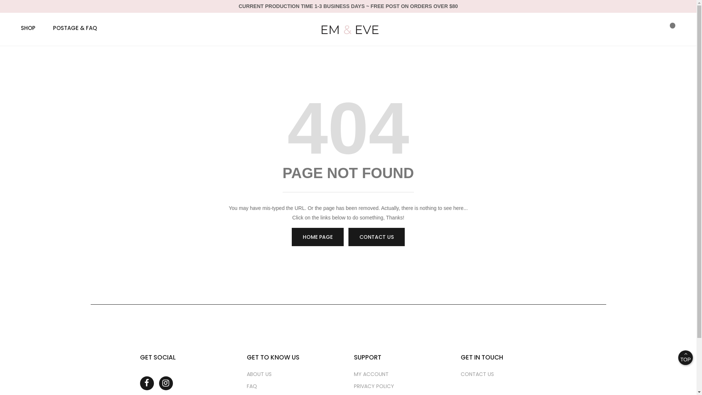 Image resolution: width=702 pixels, height=395 pixels. What do you see at coordinates (377, 237) in the screenshot?
I see `CONTACT US` at bounding box center [377, 237].